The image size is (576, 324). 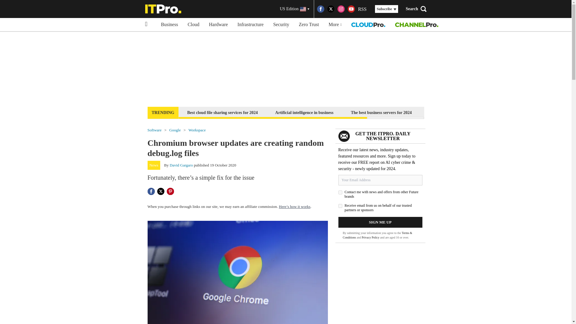 What do you see at coordinates (460, 112) in the screenshot?
I see `Subscribe to the ITPro newsletter` at bounding box center [460, 112].